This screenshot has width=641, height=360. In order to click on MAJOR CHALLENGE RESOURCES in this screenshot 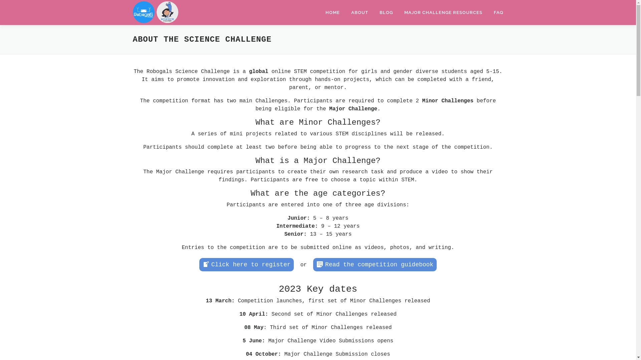, I will do `click(443, 13)`.